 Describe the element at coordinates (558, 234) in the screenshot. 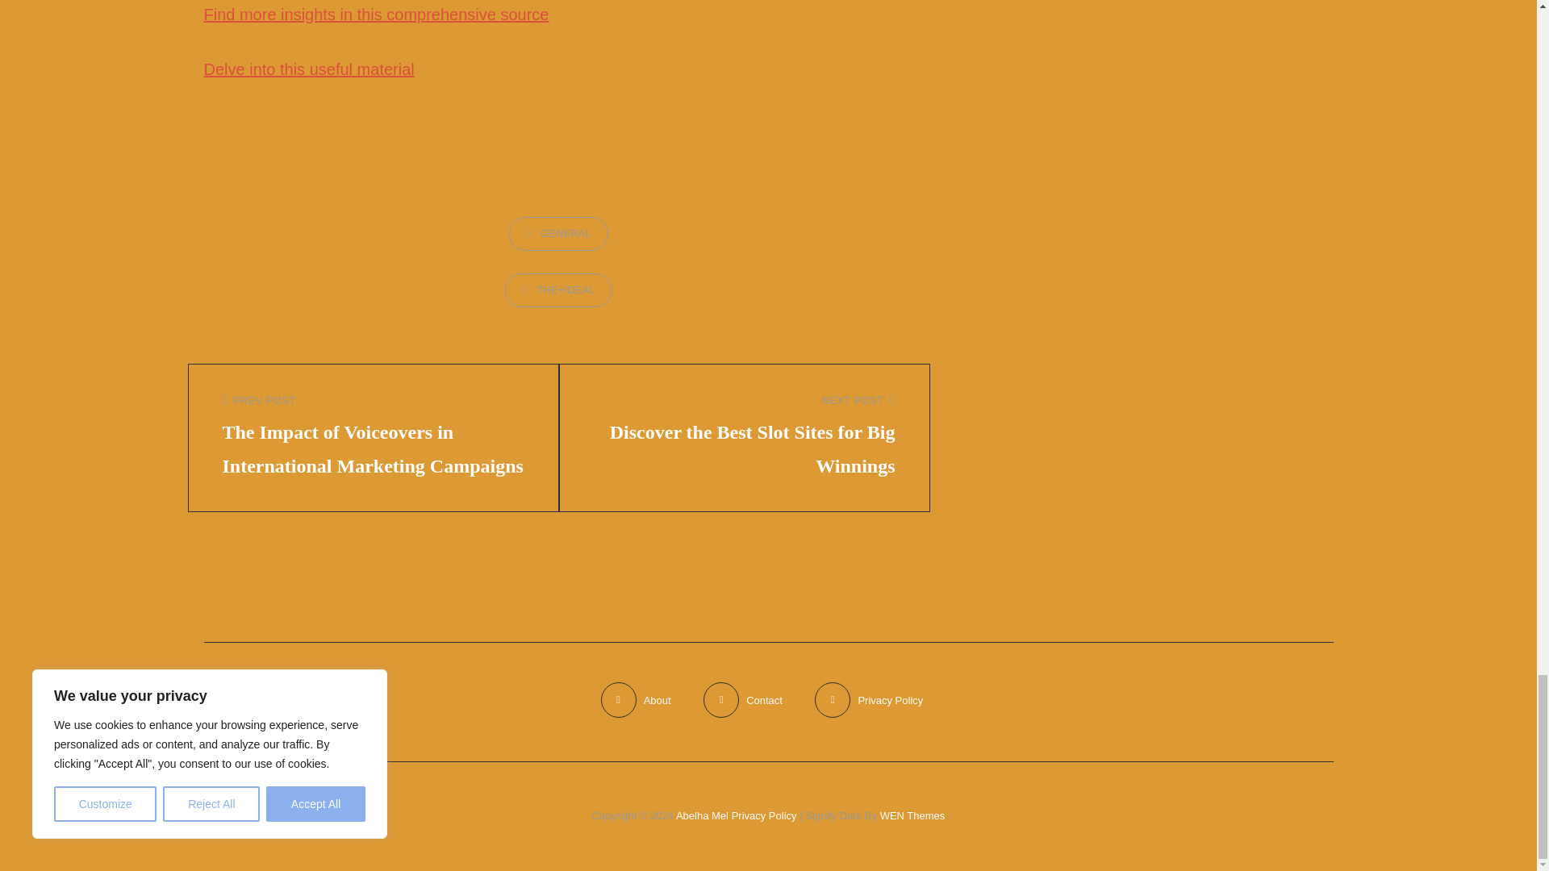

I see `GENERAL` at that location.